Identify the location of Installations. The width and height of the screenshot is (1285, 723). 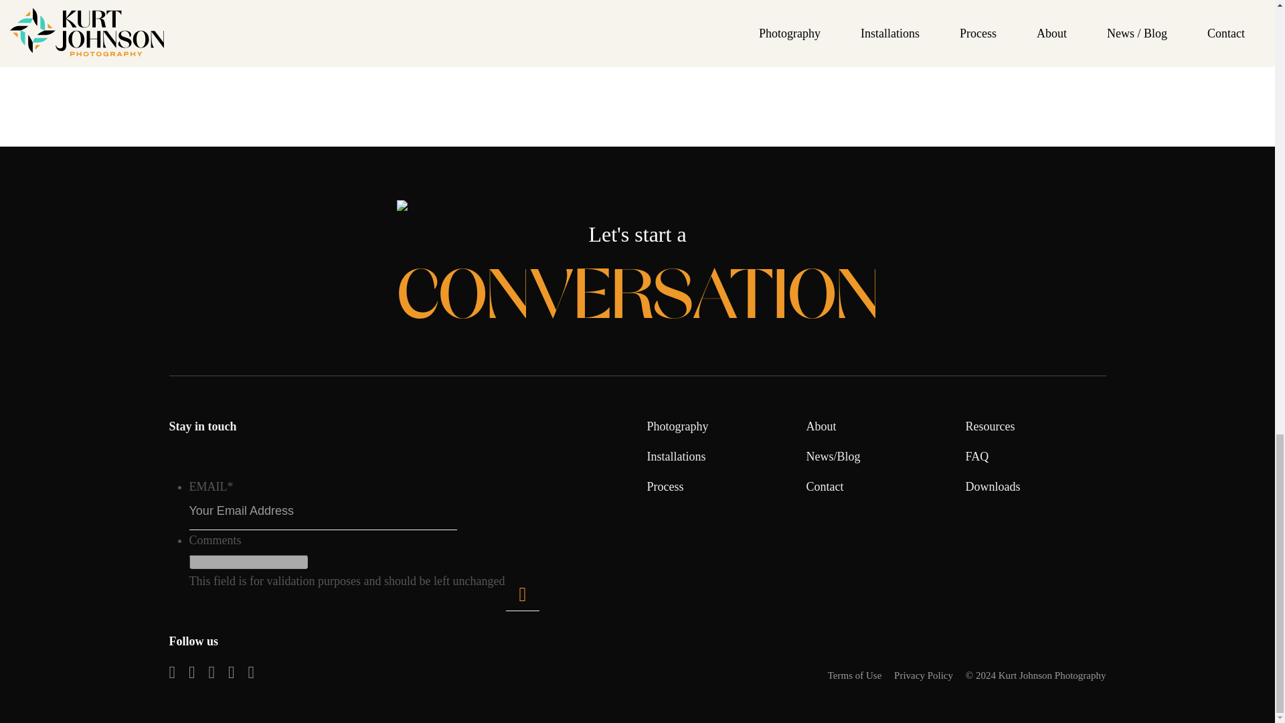
(676, 457).